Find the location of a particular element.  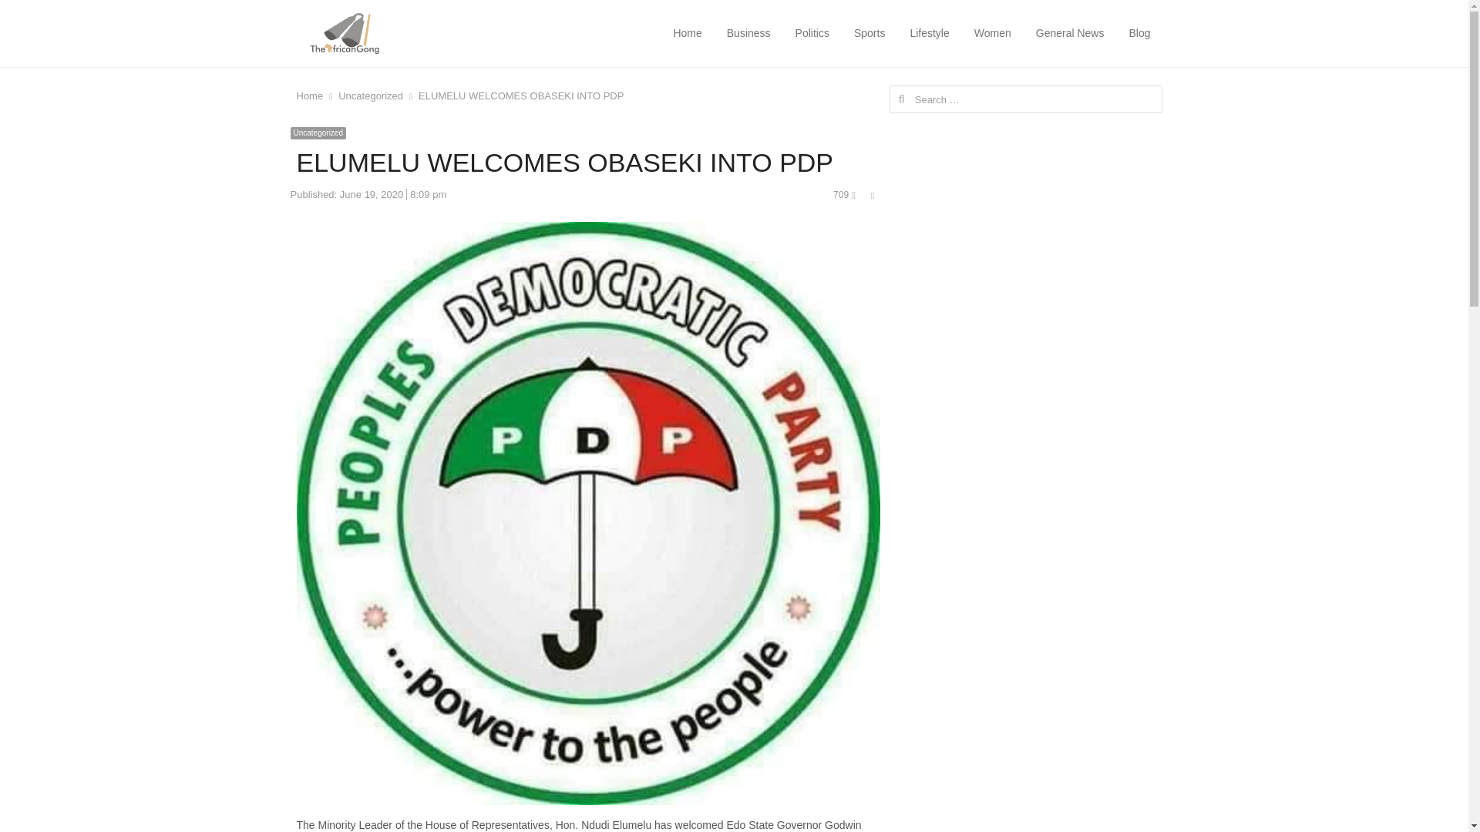

Business is located at coordinates (748, 33).